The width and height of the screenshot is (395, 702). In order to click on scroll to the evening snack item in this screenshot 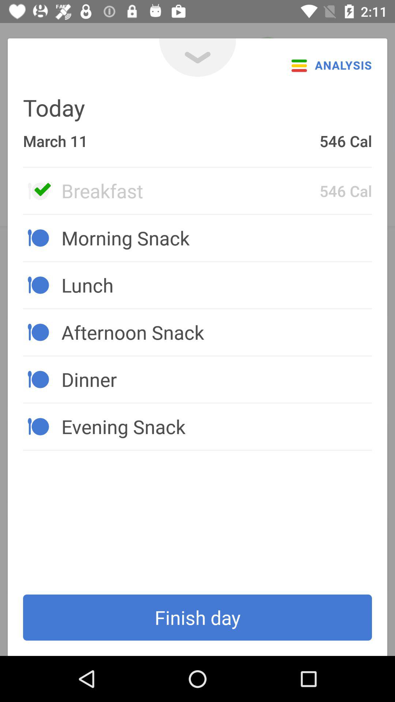, I will do `click(217, 426)`.